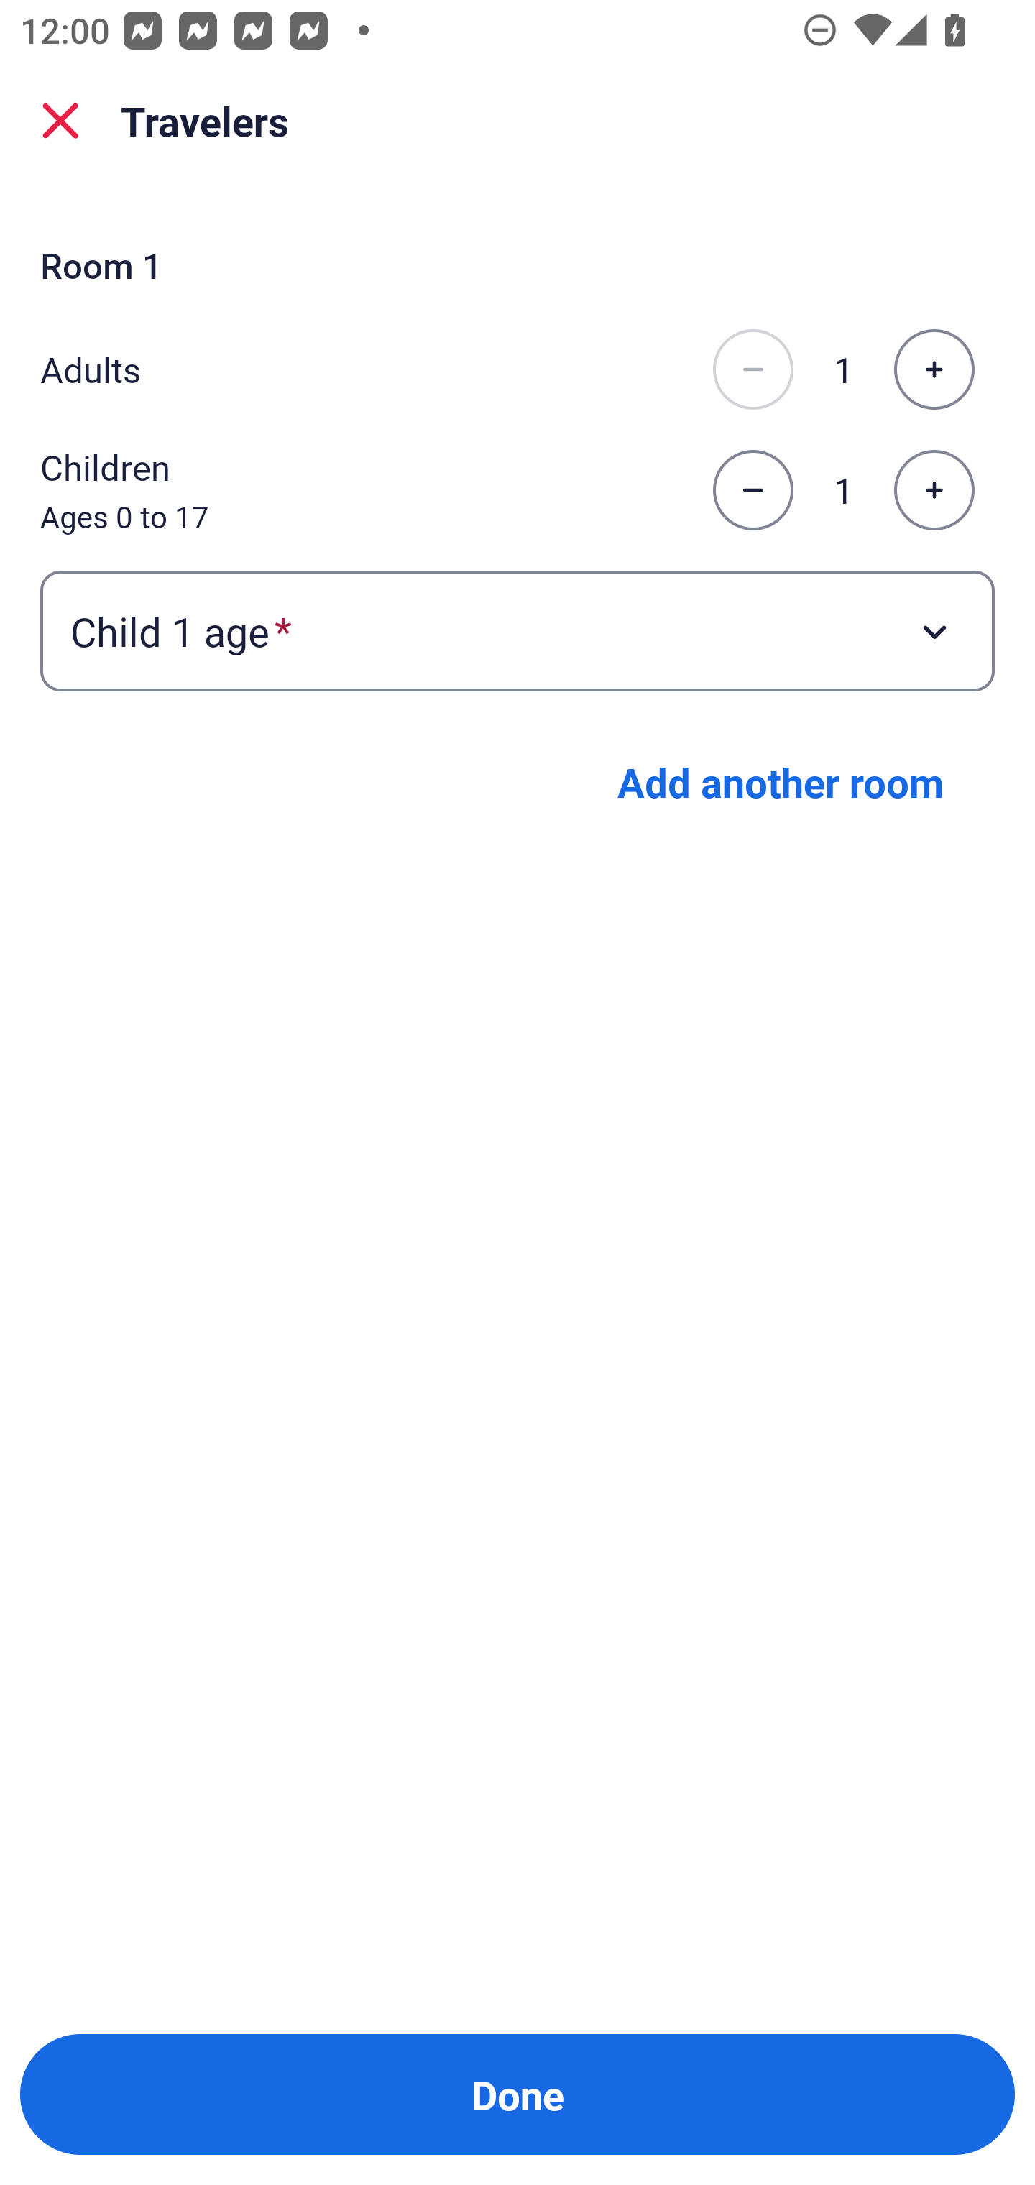 This screenshot has width=1035, height=2185. I want to click on Decrease the number of adults, so click(753, 369).